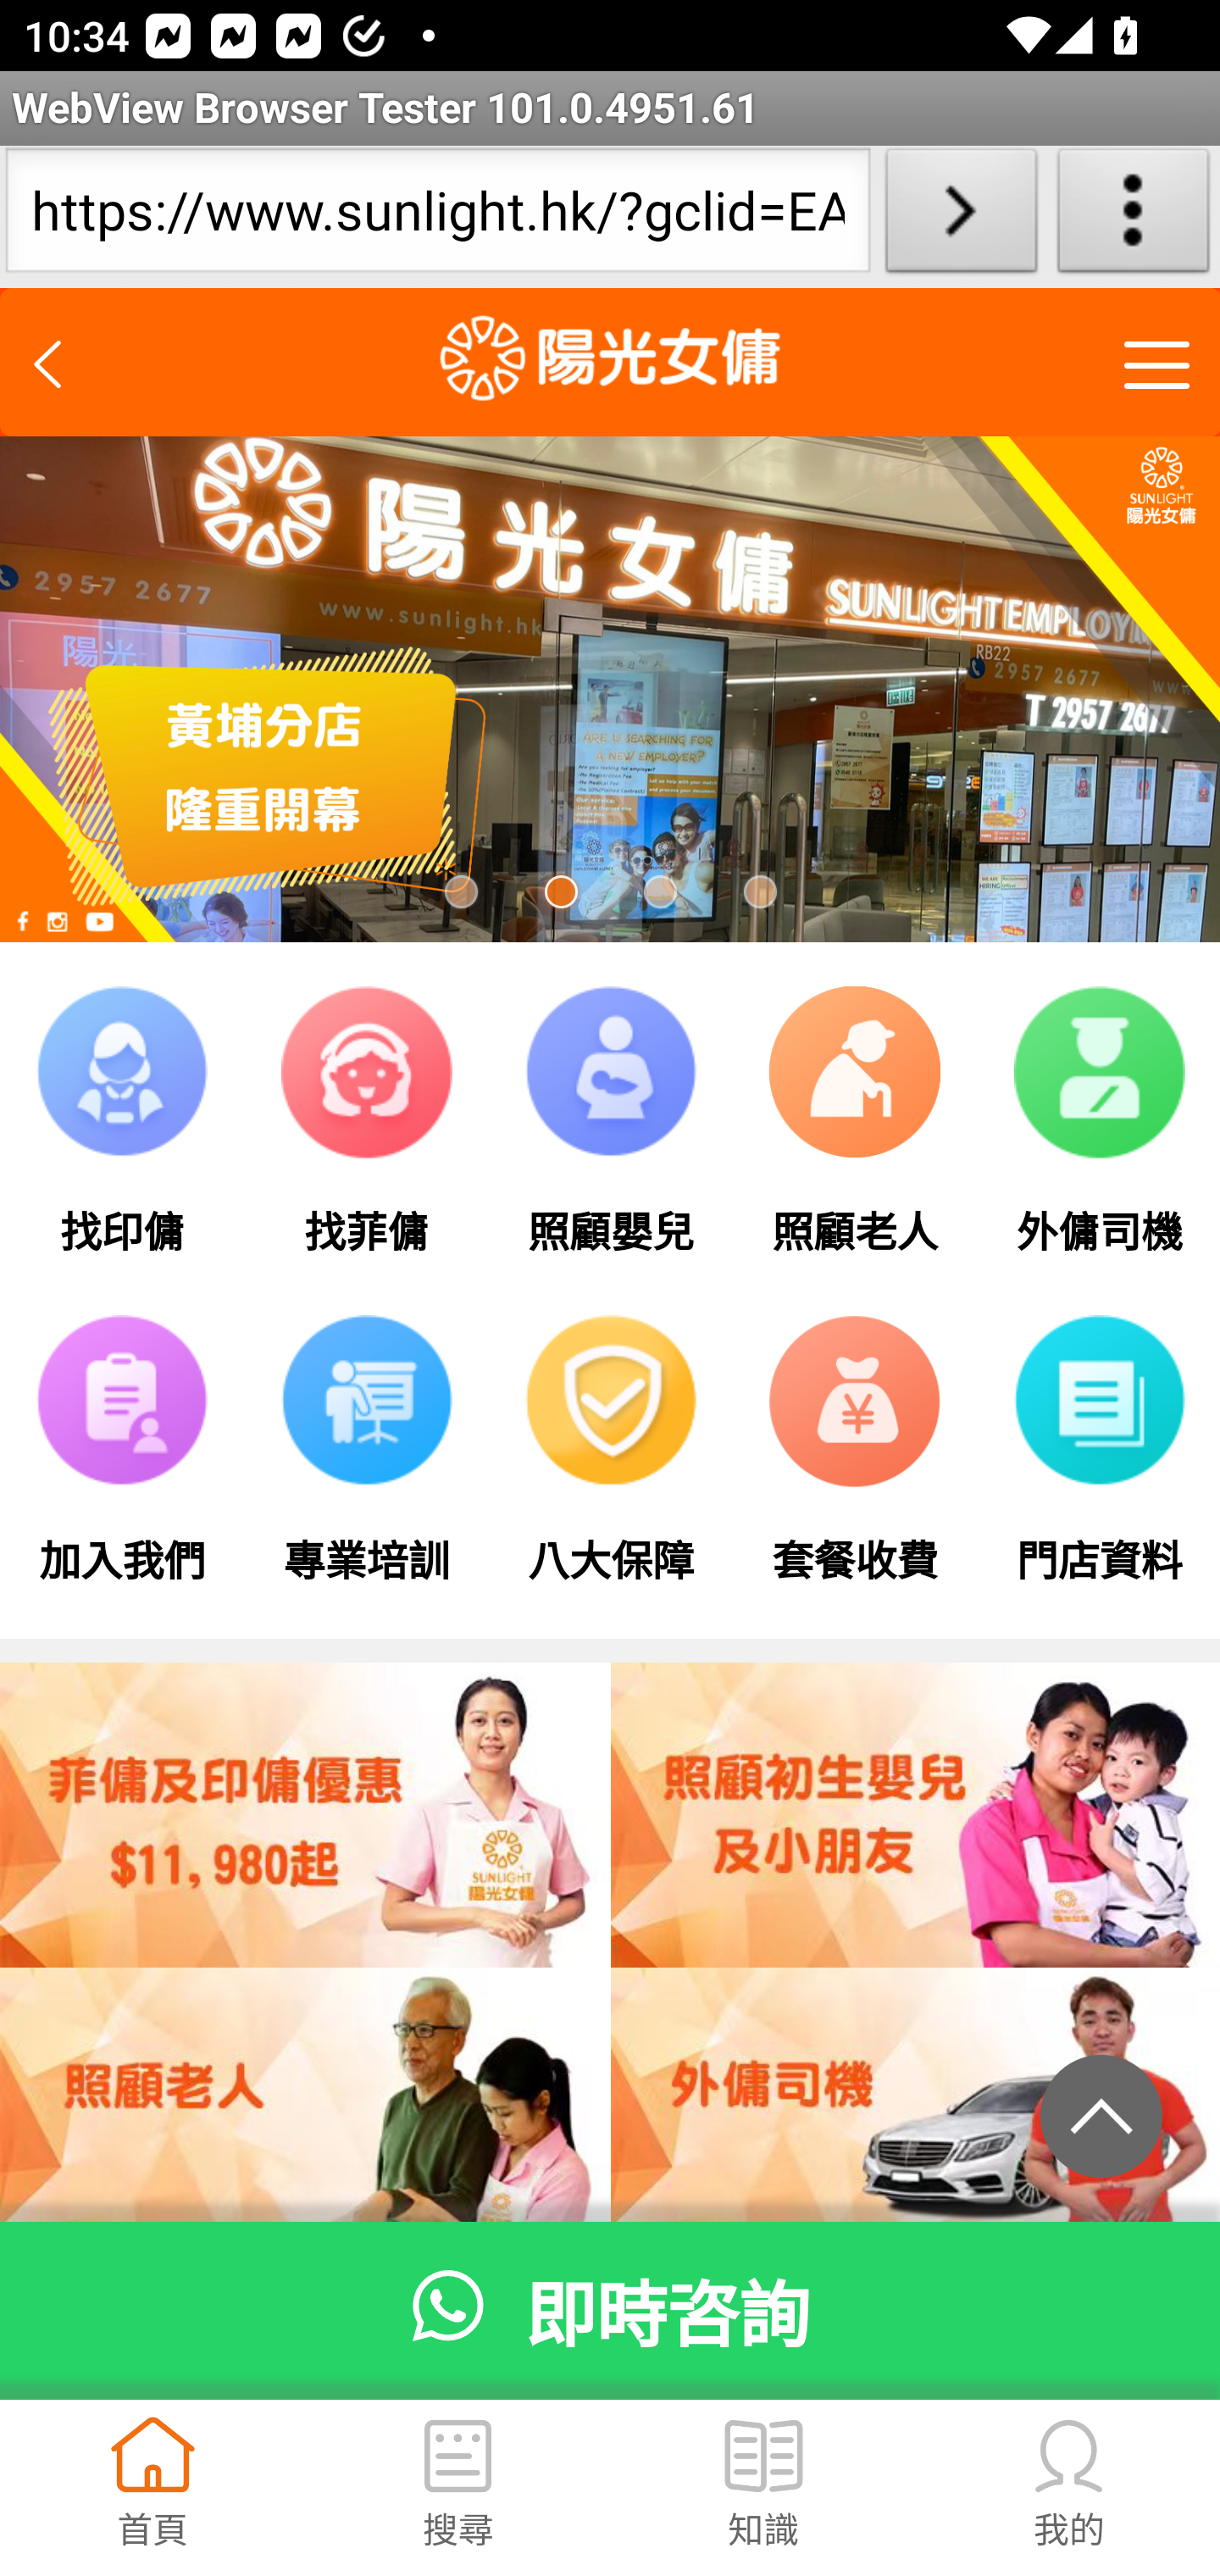 The height and width of the screenshot is (2576, 1220). Describe the element at coordinates (559, 891) in the screenshot. I see `2` at that location.